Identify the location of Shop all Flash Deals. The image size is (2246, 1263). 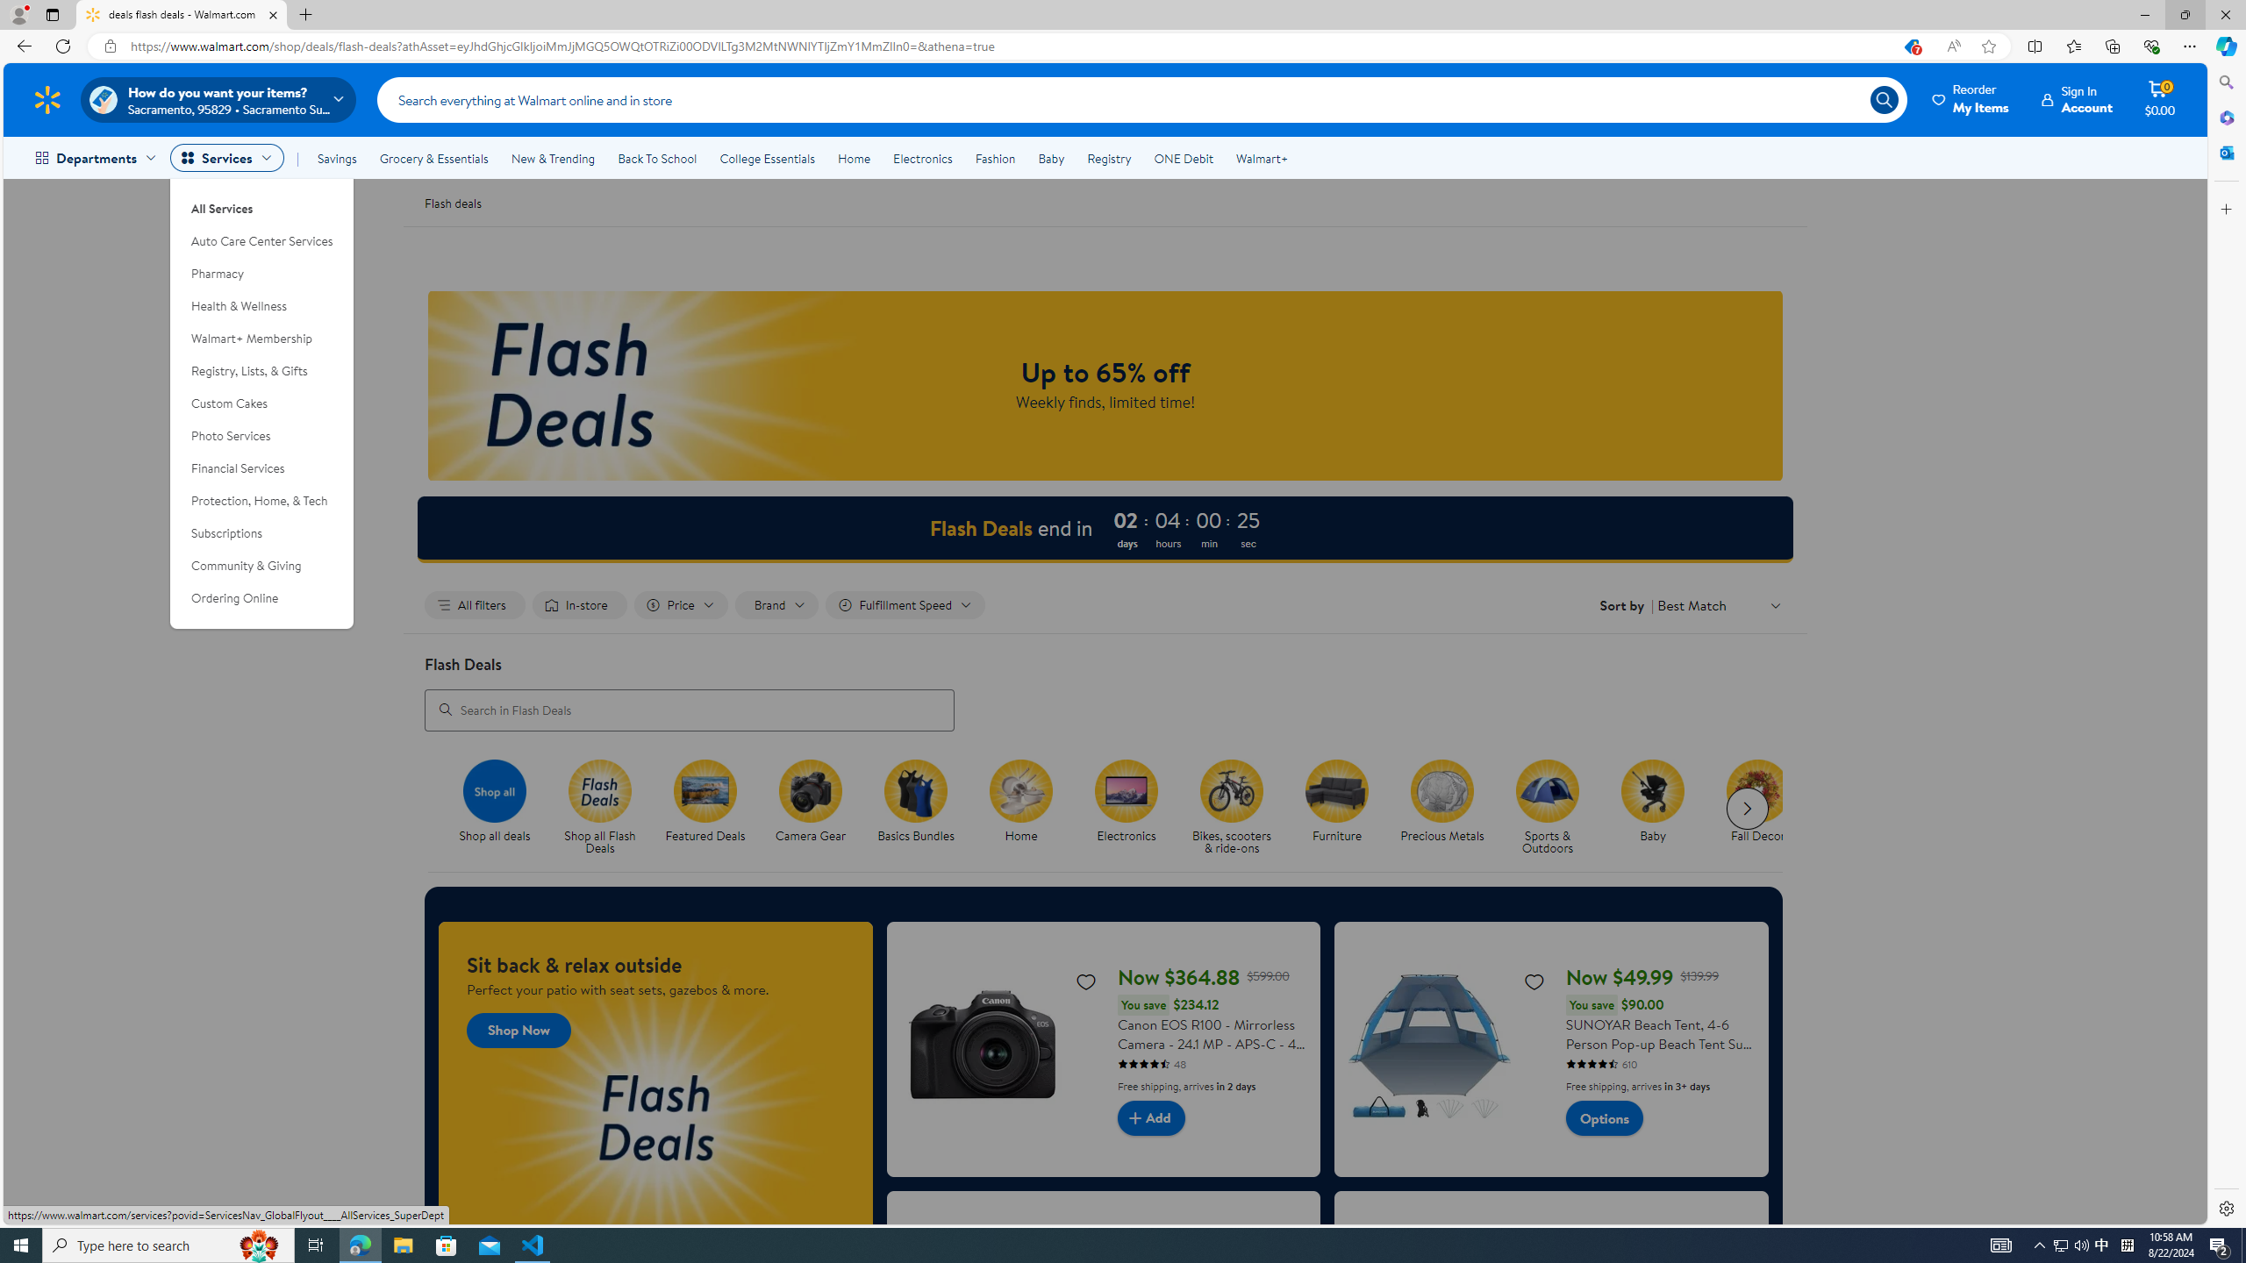
(607, 808).